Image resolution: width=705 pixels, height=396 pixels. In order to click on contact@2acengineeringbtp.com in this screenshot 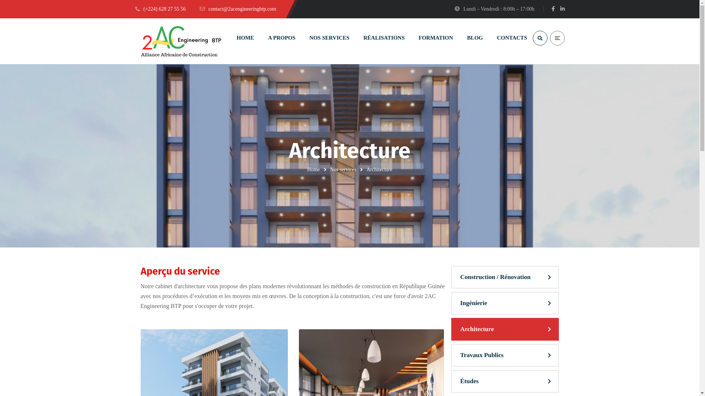, I will do `click(238, 9)`.